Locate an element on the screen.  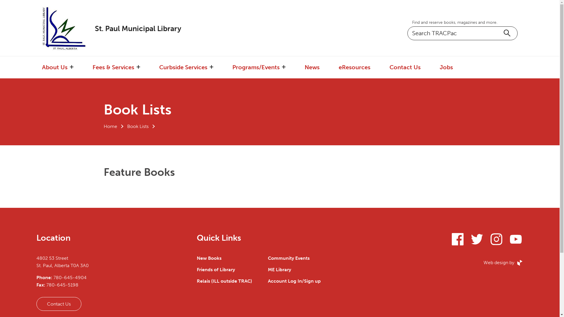
Fees & Services is located at coordinates (113, 67).